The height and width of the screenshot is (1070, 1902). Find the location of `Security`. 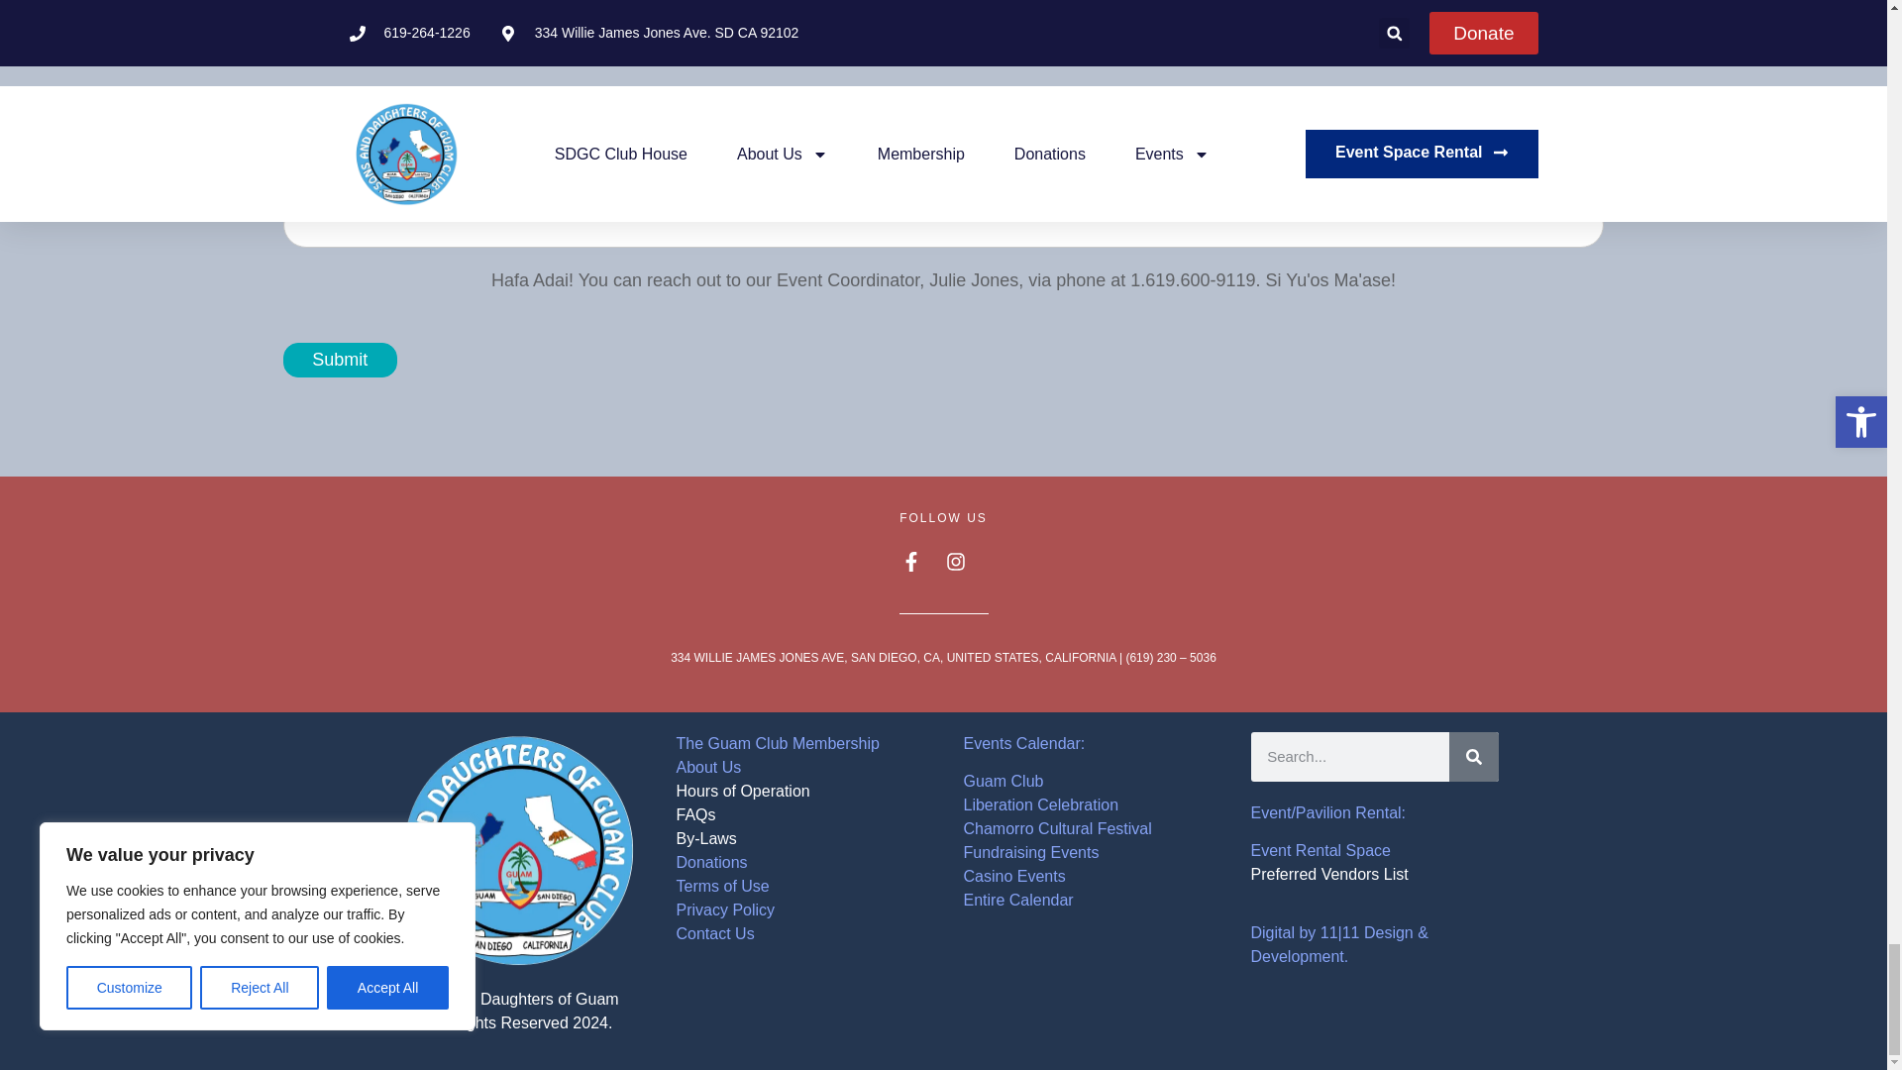

Security is located at coordinates (579, 145).